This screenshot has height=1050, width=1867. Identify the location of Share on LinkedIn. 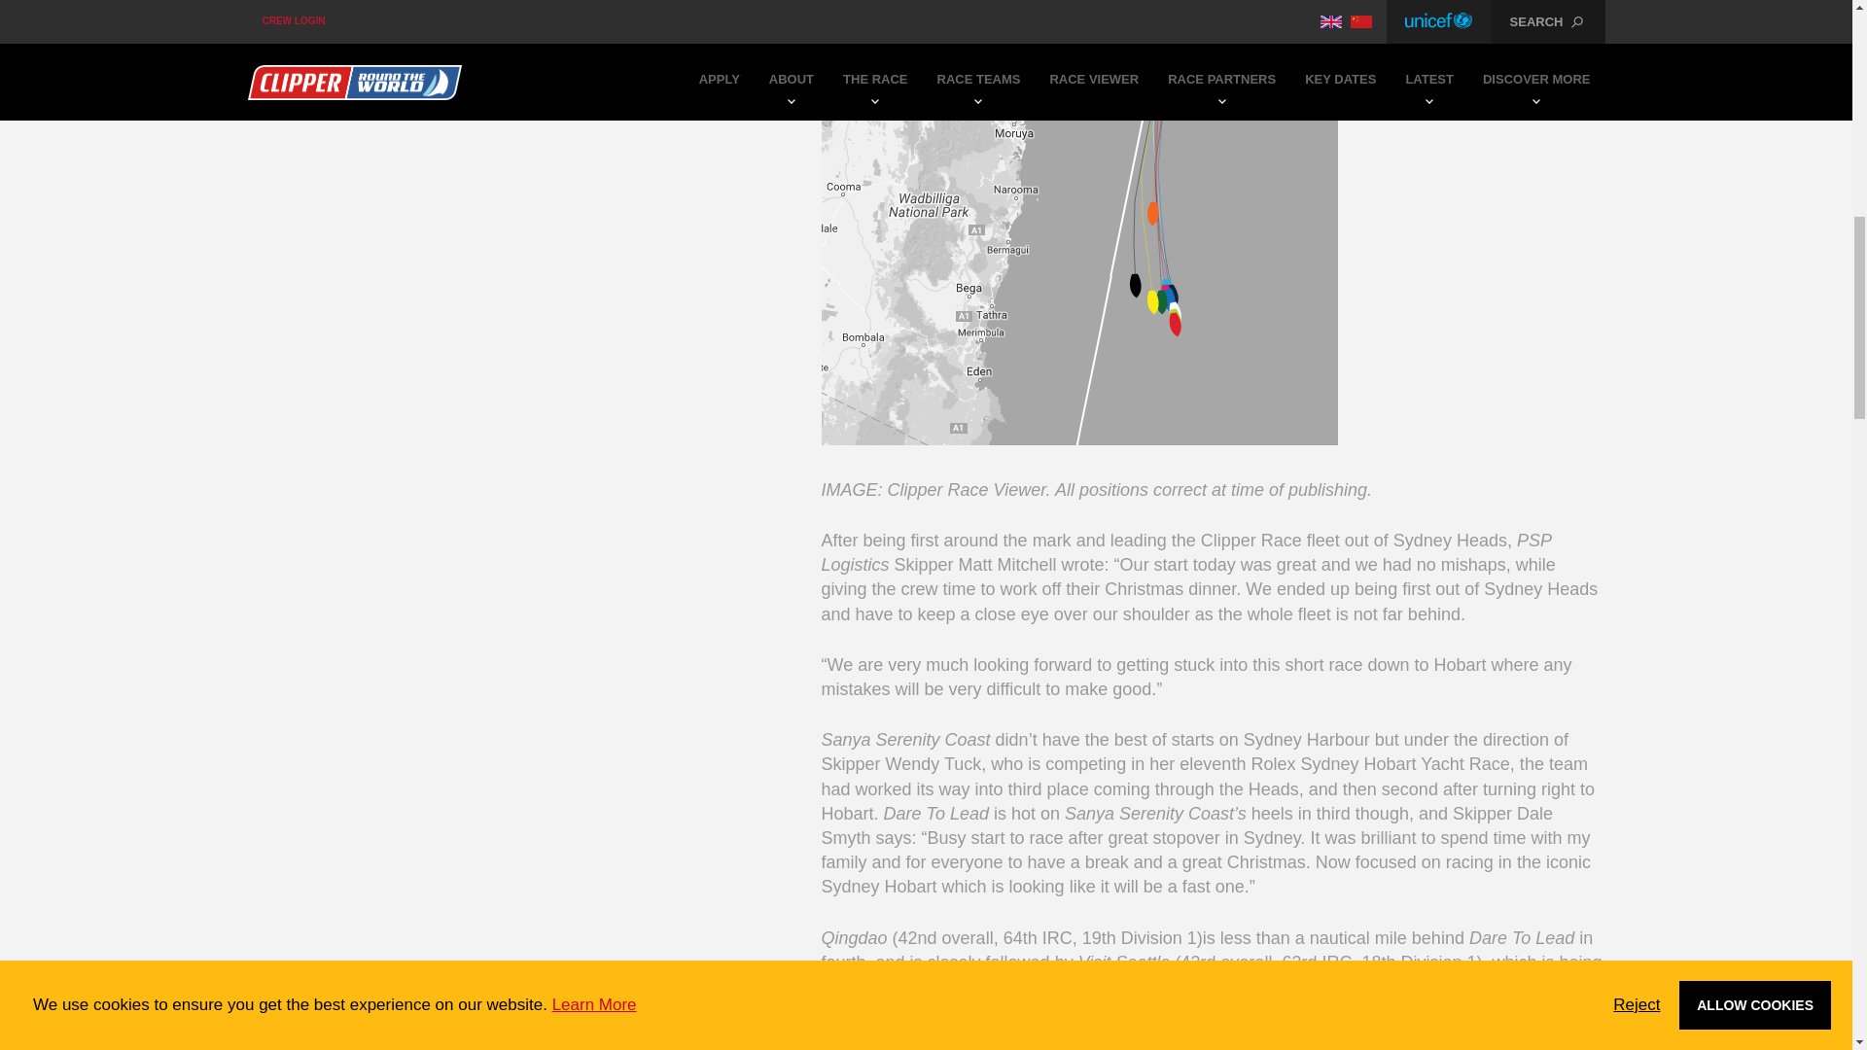
(337, 17).